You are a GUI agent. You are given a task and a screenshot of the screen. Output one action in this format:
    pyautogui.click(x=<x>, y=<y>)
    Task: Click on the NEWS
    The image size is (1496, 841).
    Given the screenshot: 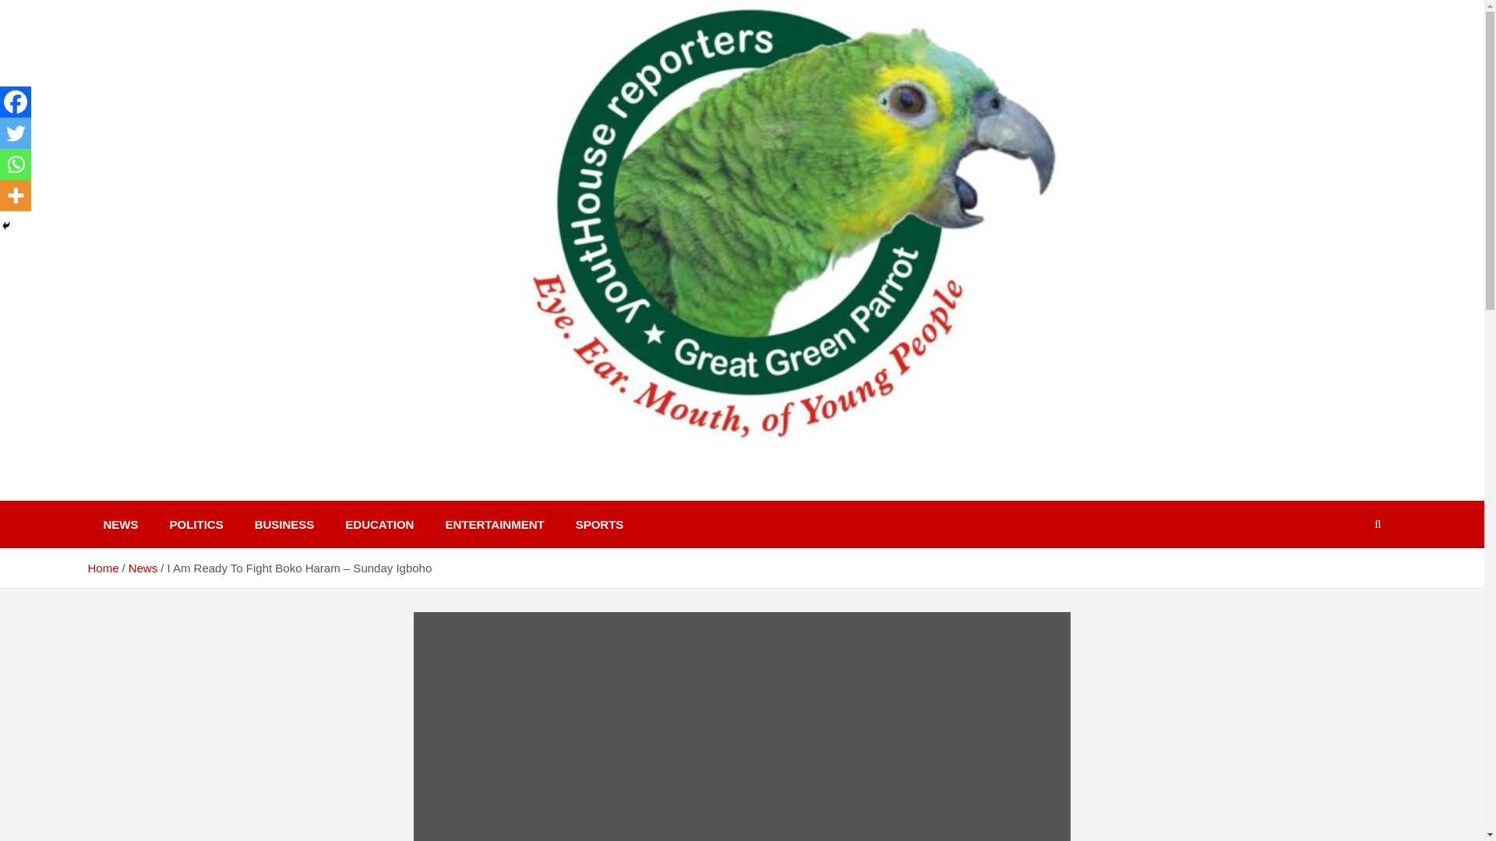 What is the action you would take?
    pyautogui.click(x=120, y=524)
    